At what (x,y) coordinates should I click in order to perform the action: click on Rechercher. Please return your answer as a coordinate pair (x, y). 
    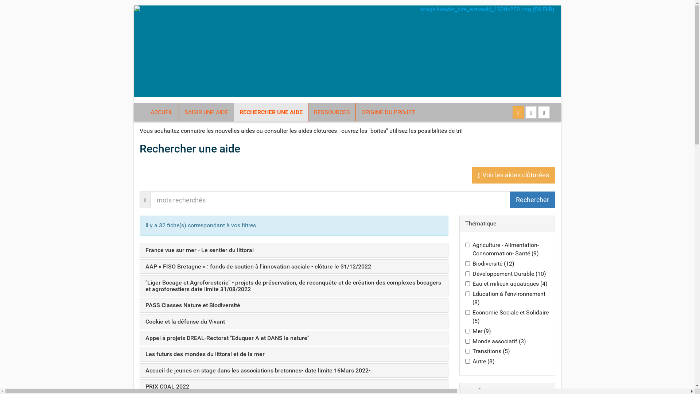
    Looking at the image, I should click on (531, 112).